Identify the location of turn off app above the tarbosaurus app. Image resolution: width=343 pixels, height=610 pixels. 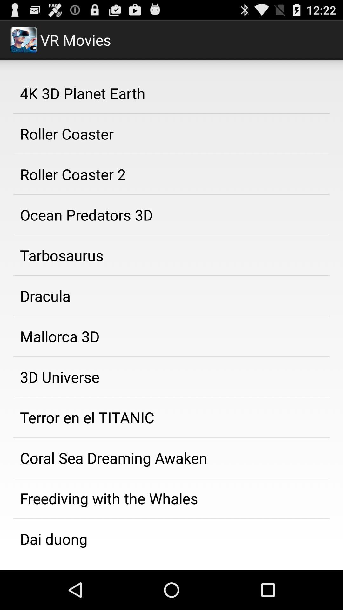
(171, 215).